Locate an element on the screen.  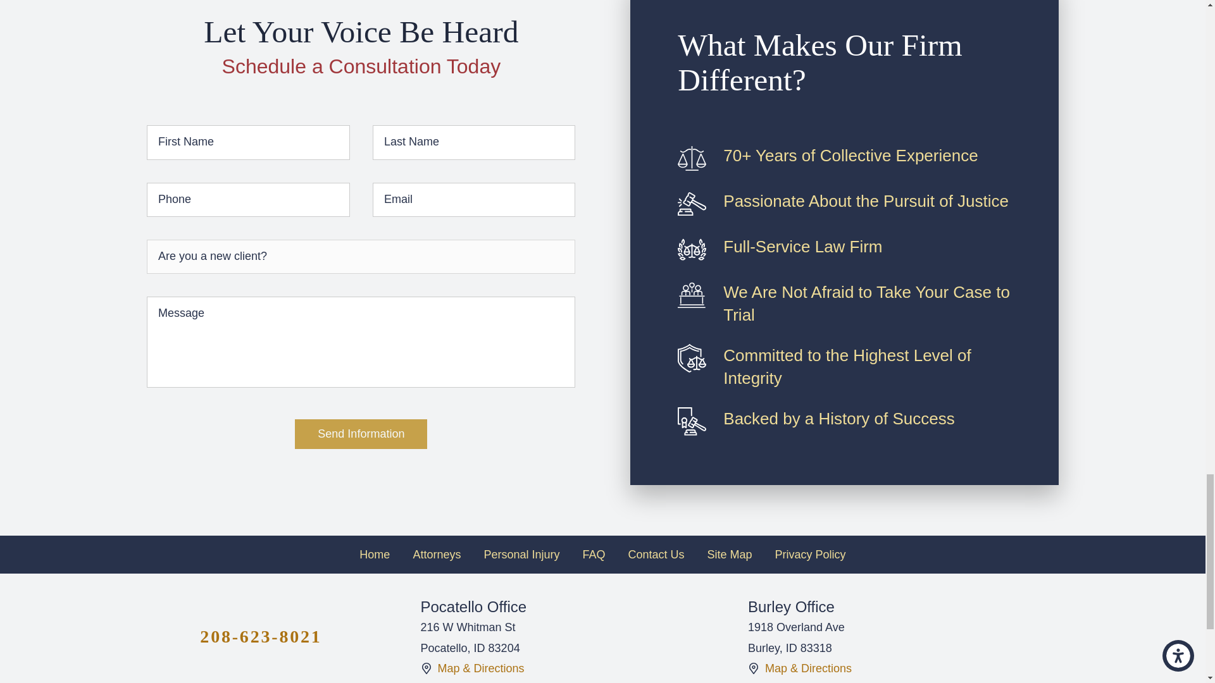
Site Icon is located at coordinates (425, 668).